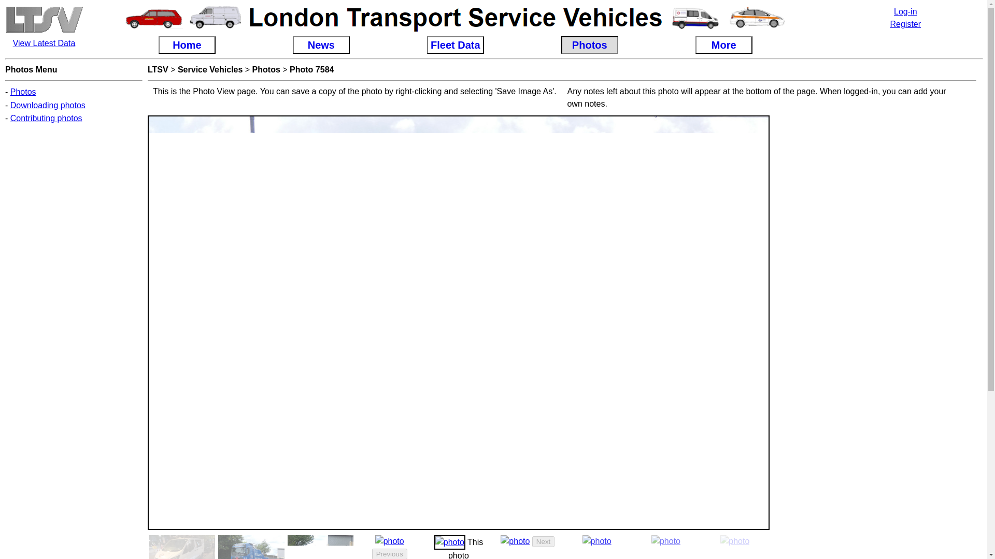 This screenshot has height=559, width=995. I want to click on Photos, so click(23, 91).